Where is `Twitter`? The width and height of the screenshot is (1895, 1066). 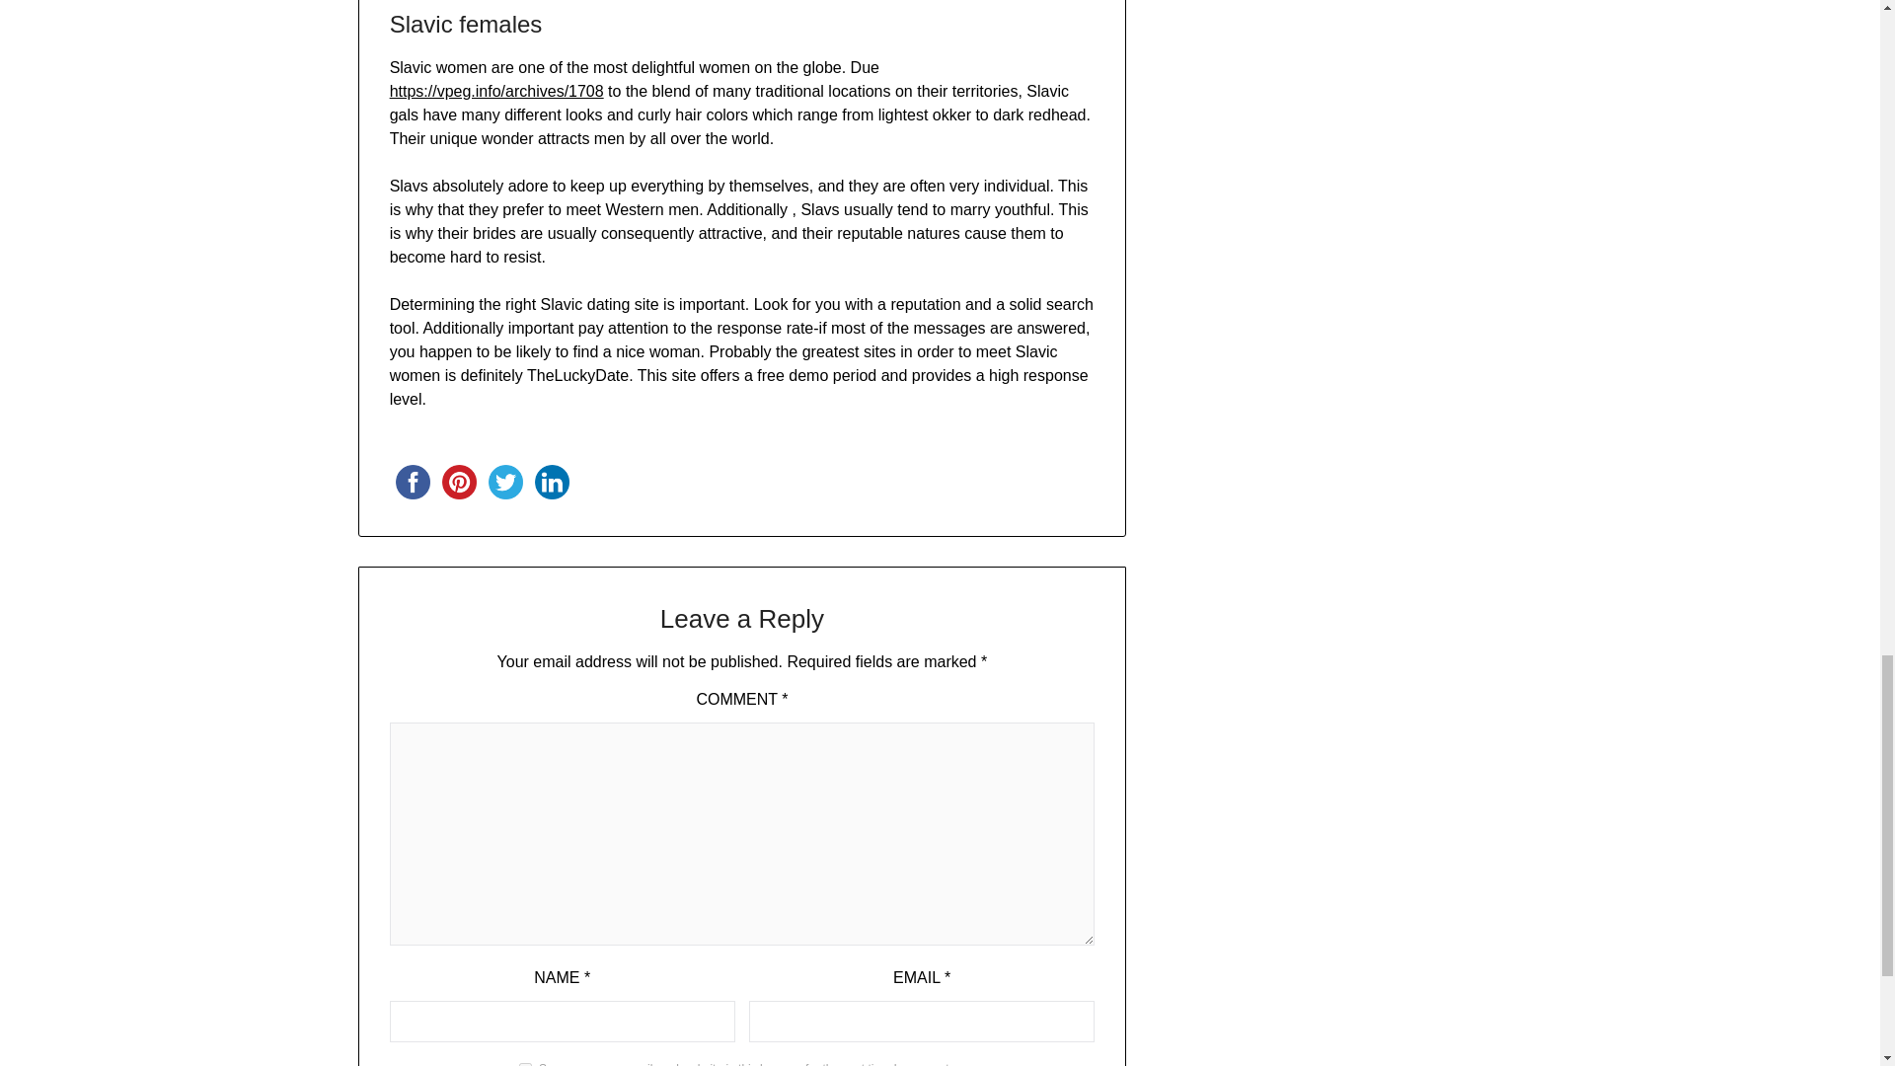
Twitter is located at coordinates (505, 482).